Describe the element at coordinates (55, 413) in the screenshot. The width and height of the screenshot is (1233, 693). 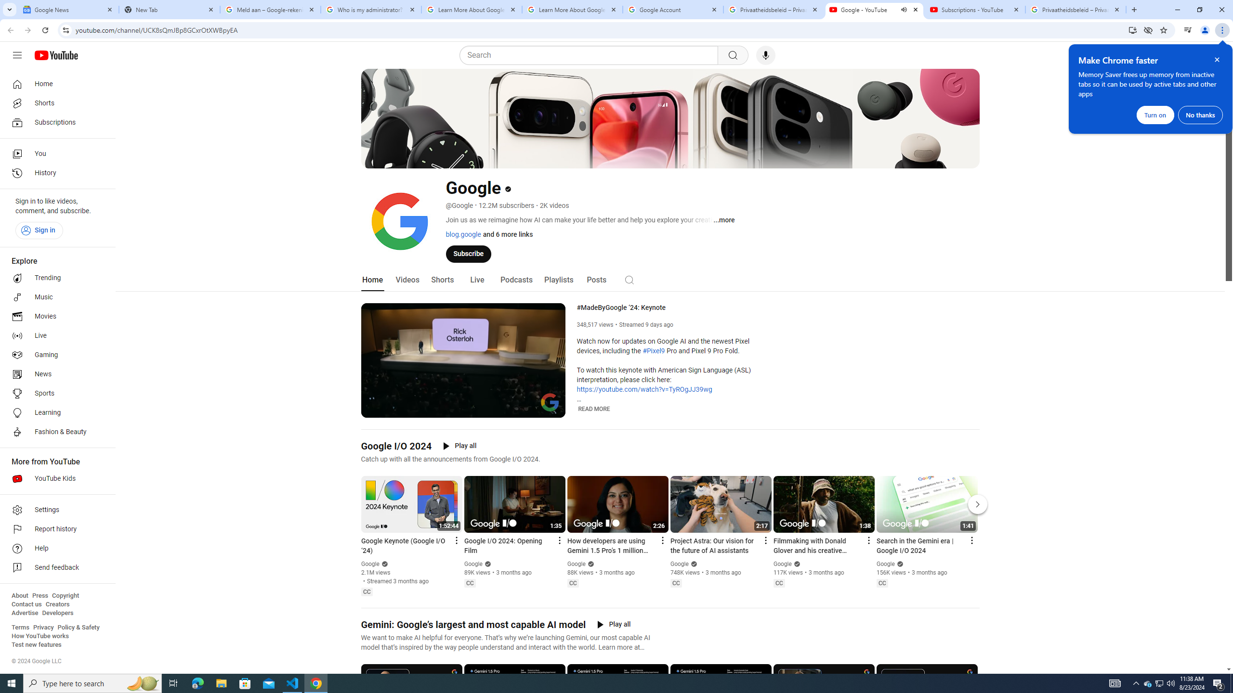
I see `Learning` at that location.